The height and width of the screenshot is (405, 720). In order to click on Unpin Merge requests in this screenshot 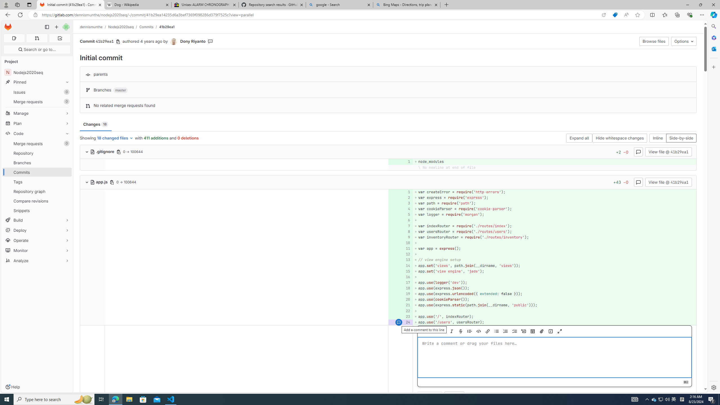, I will do `click(66, 143)`.